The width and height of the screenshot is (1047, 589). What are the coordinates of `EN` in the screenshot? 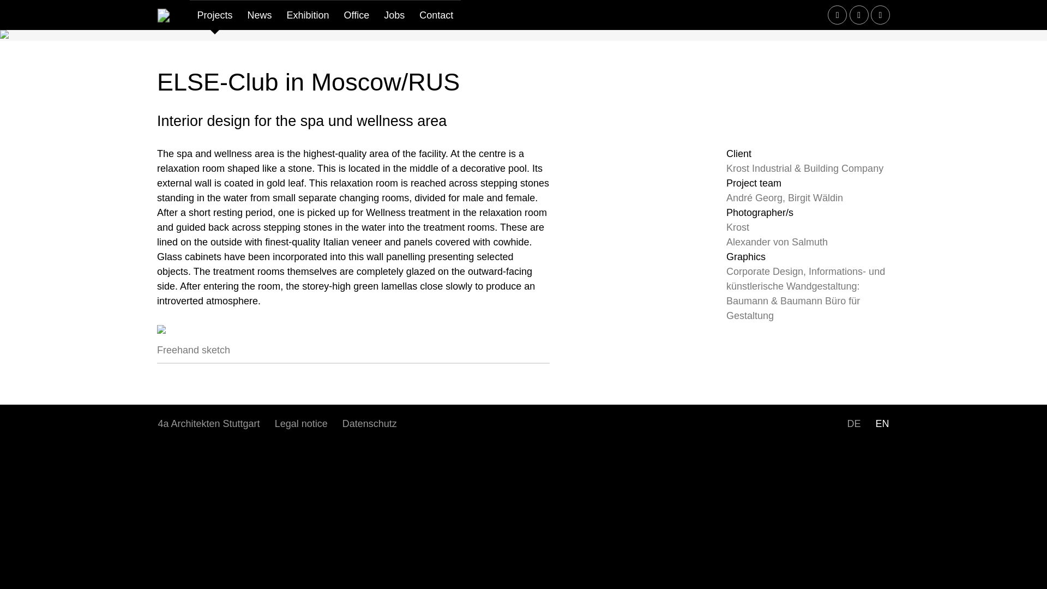 It's located at (882, 423).